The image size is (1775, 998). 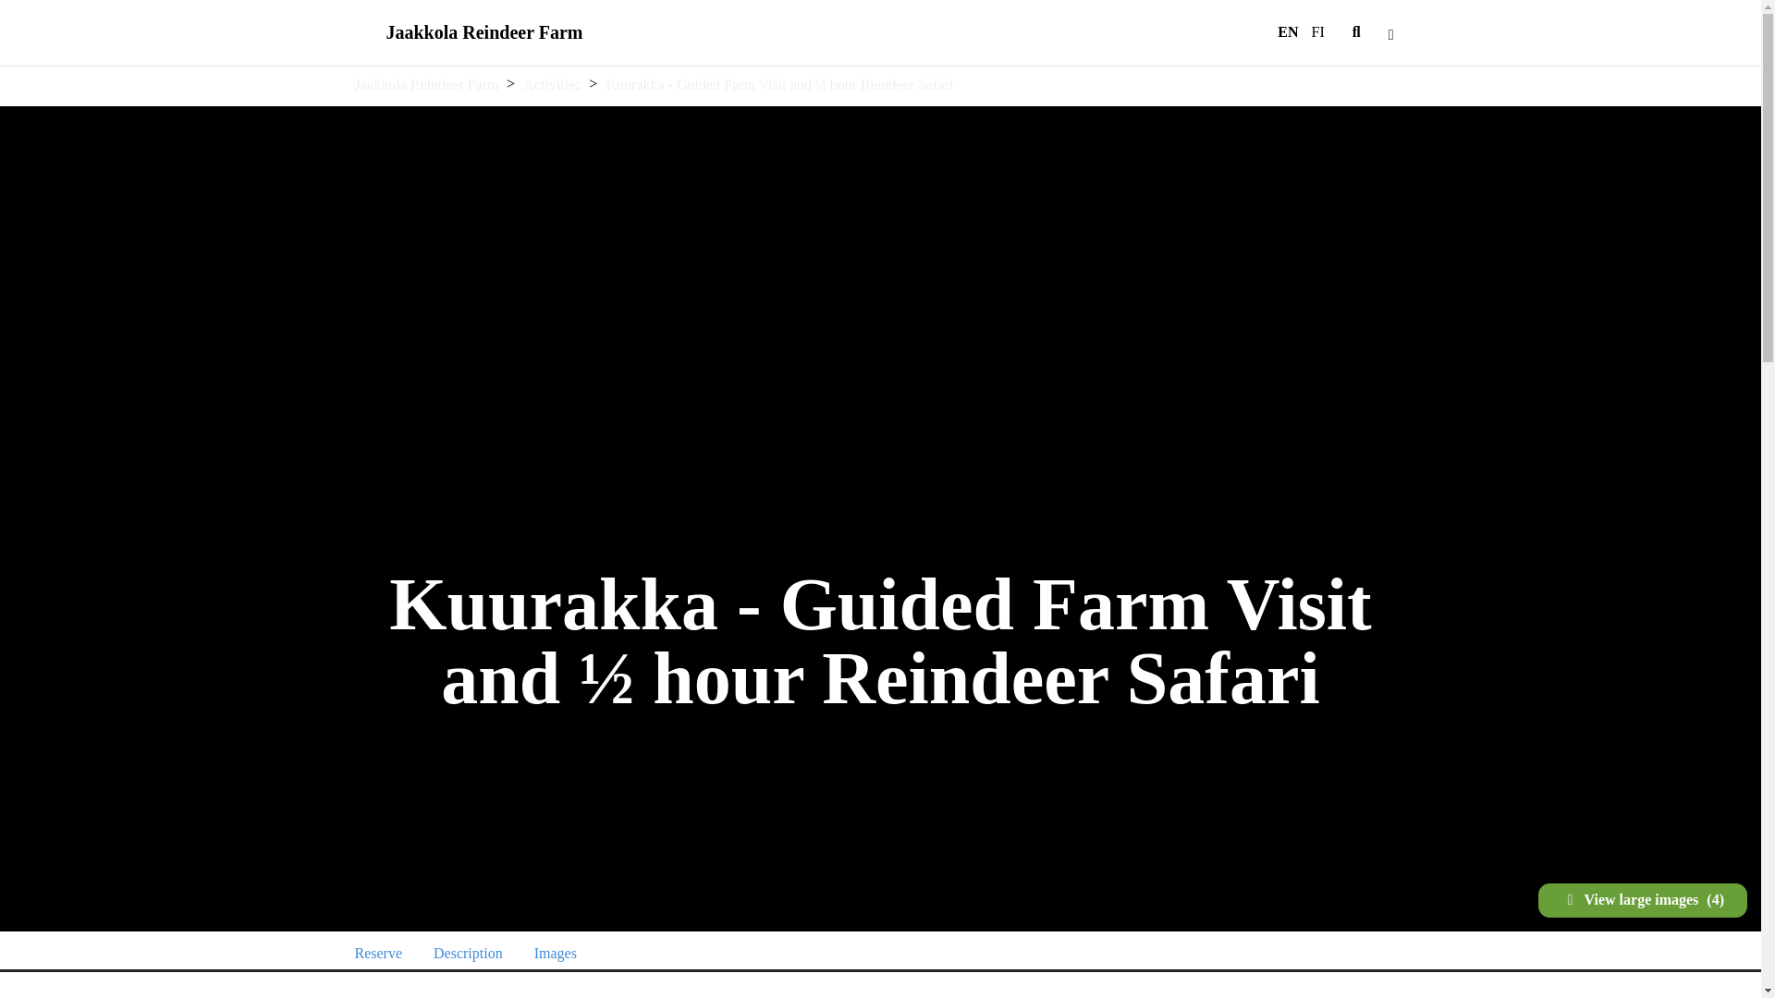 I want to click on Reserve, so click(x=468, y=32).